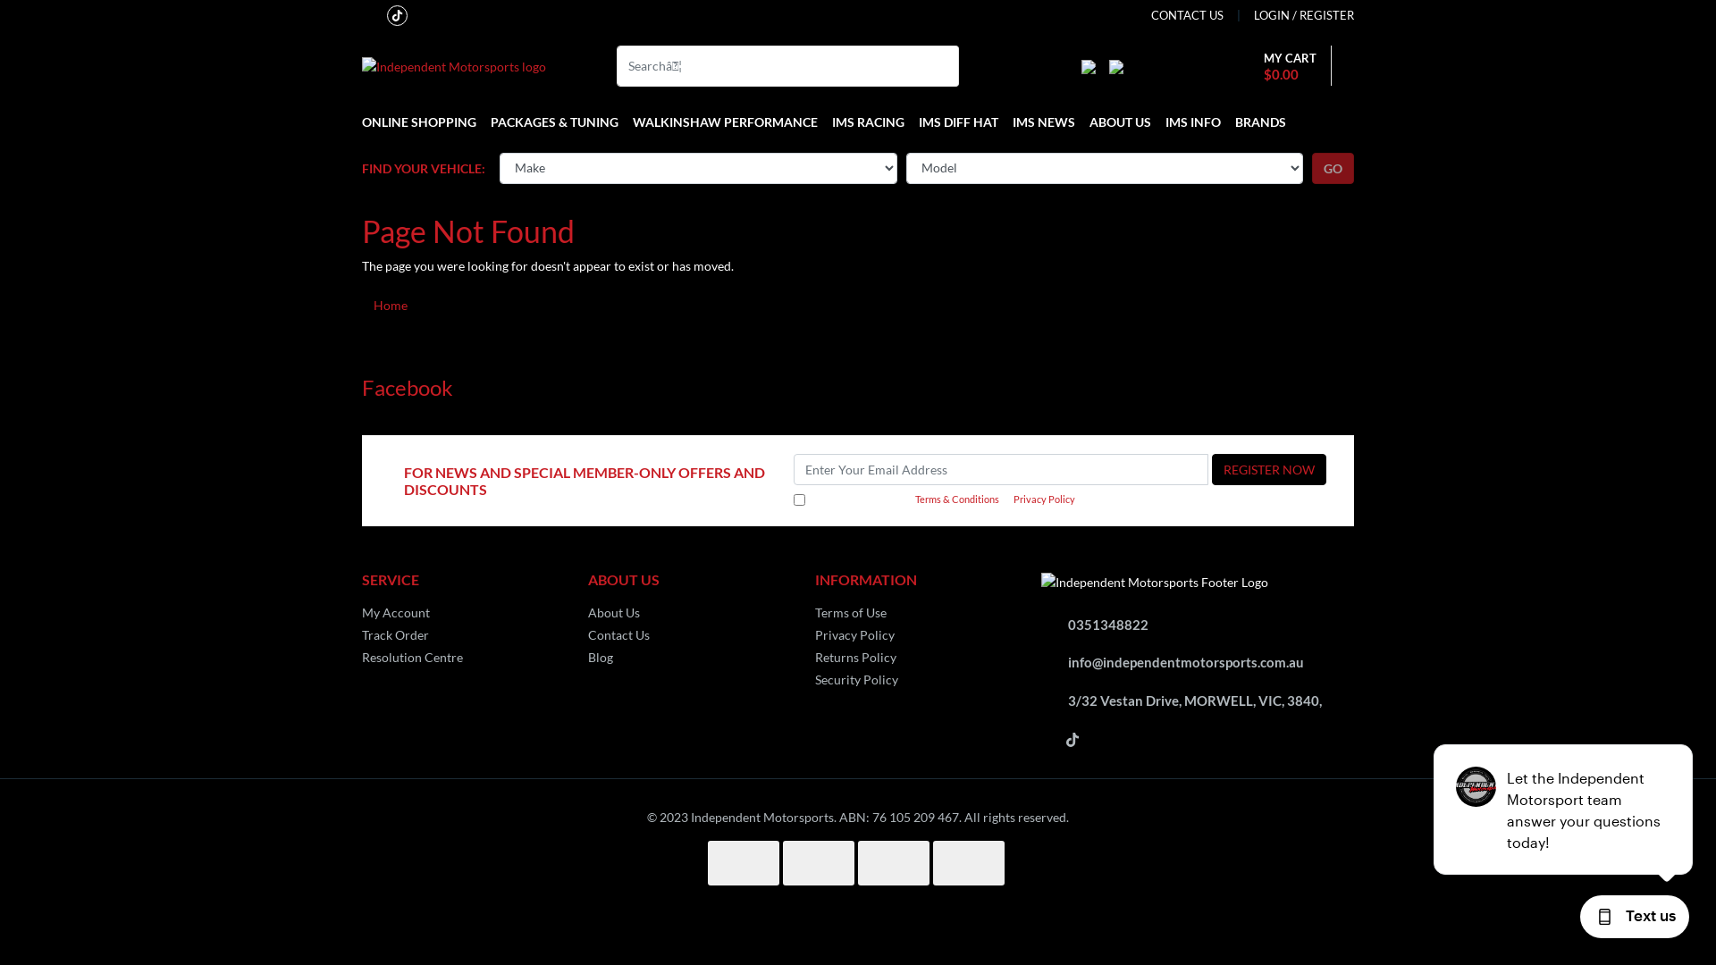 Image resolution: width=1716 pixels, height=965 pixels. I want to click on Resolution Centre, so click(461, 657).